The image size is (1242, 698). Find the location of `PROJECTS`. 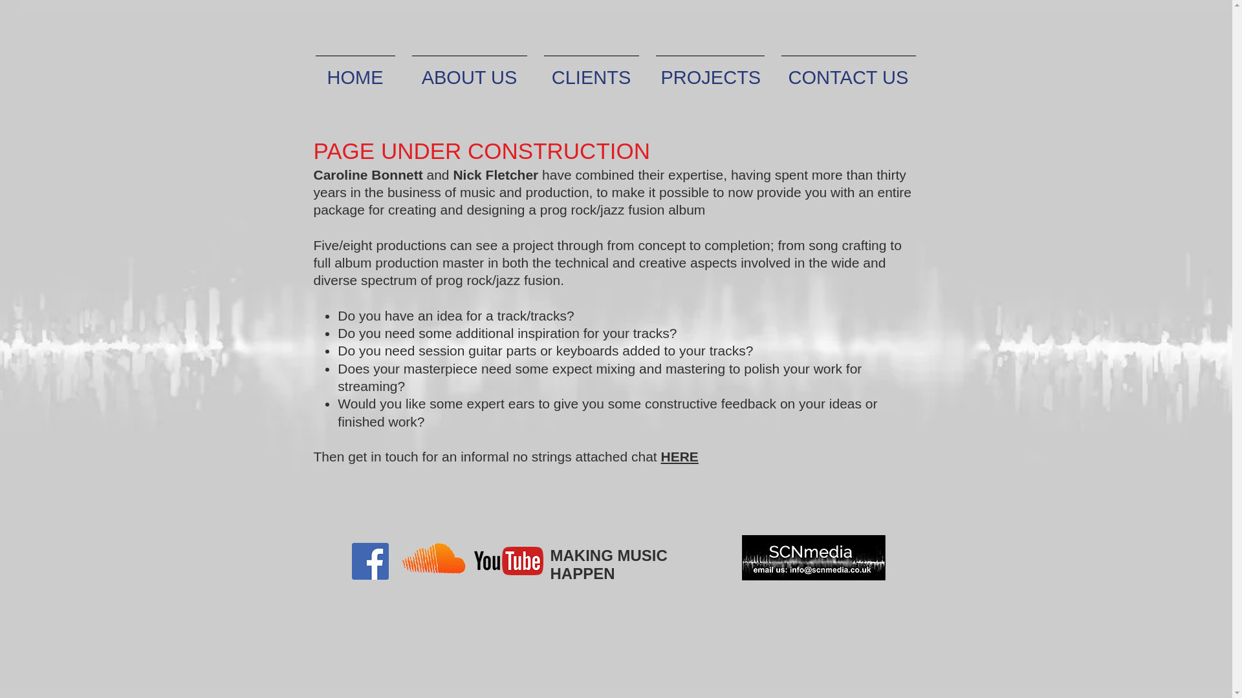

PROJECTS is located at coordinates (710, 72).